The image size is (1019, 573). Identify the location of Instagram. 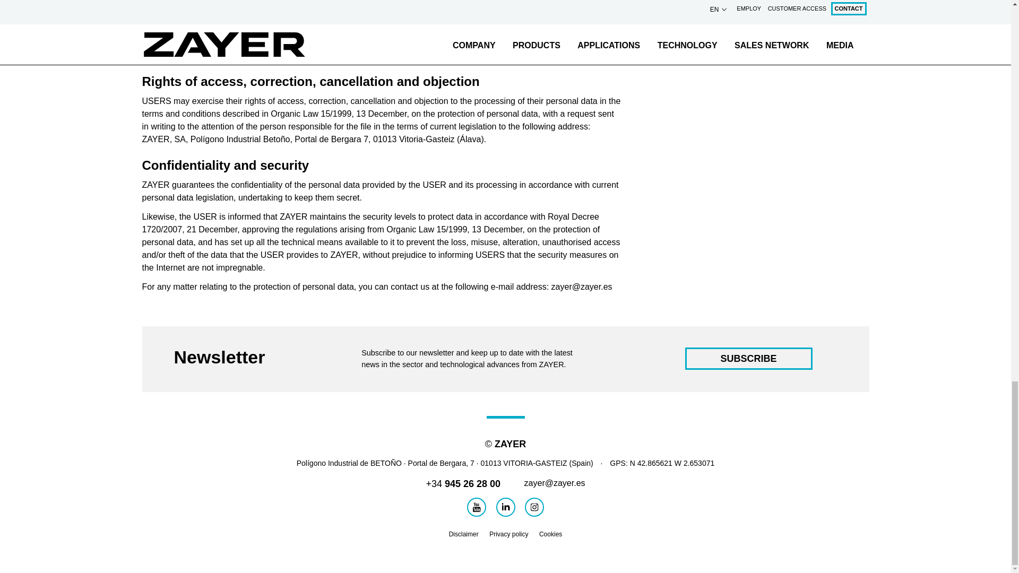
(534, 507).